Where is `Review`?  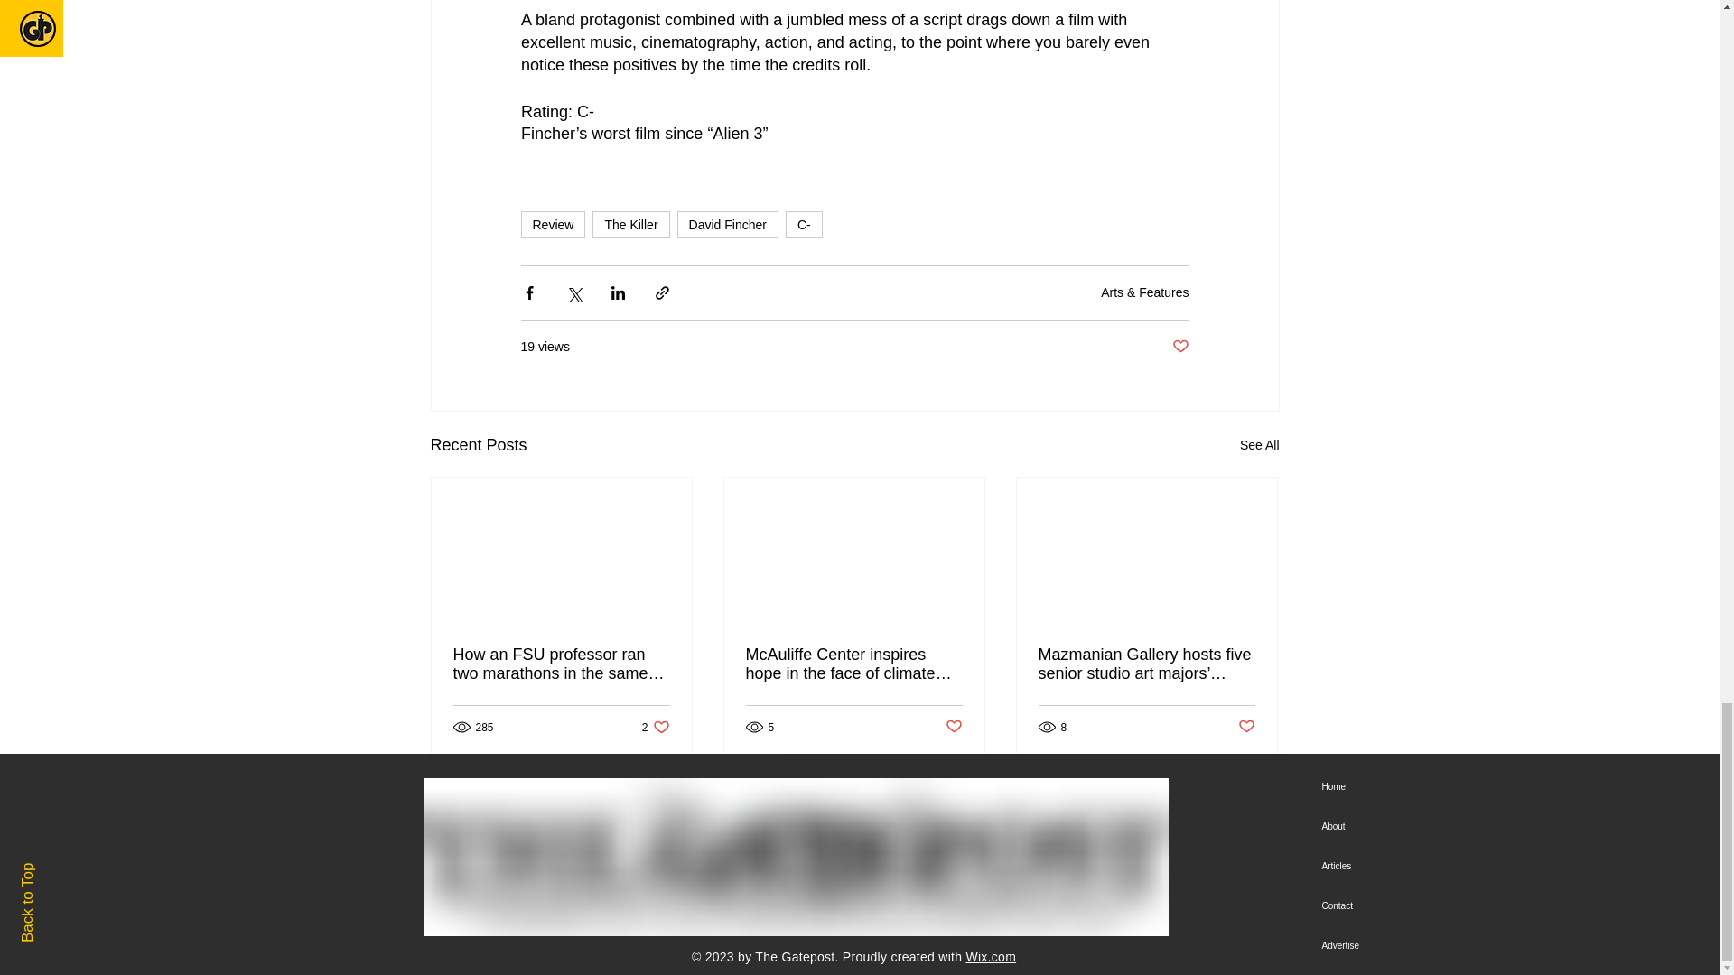
Review is located at coordinates (553, 224).